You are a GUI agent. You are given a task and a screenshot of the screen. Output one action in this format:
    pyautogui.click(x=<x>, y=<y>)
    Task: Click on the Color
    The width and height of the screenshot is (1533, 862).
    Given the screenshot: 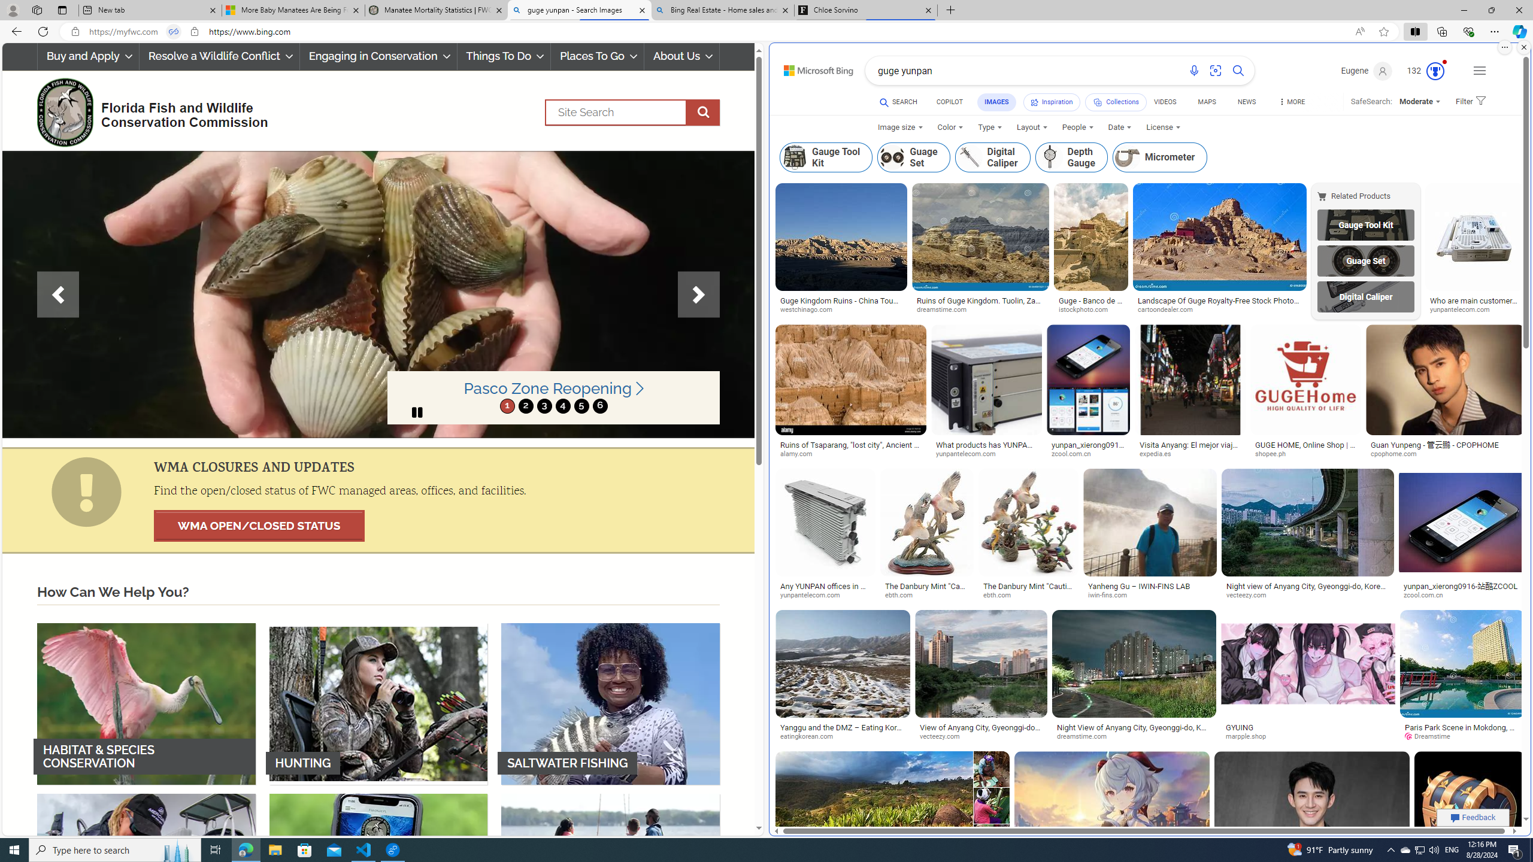 What is the action you would take?
    pyautogui.click(x=951, y=127)
    